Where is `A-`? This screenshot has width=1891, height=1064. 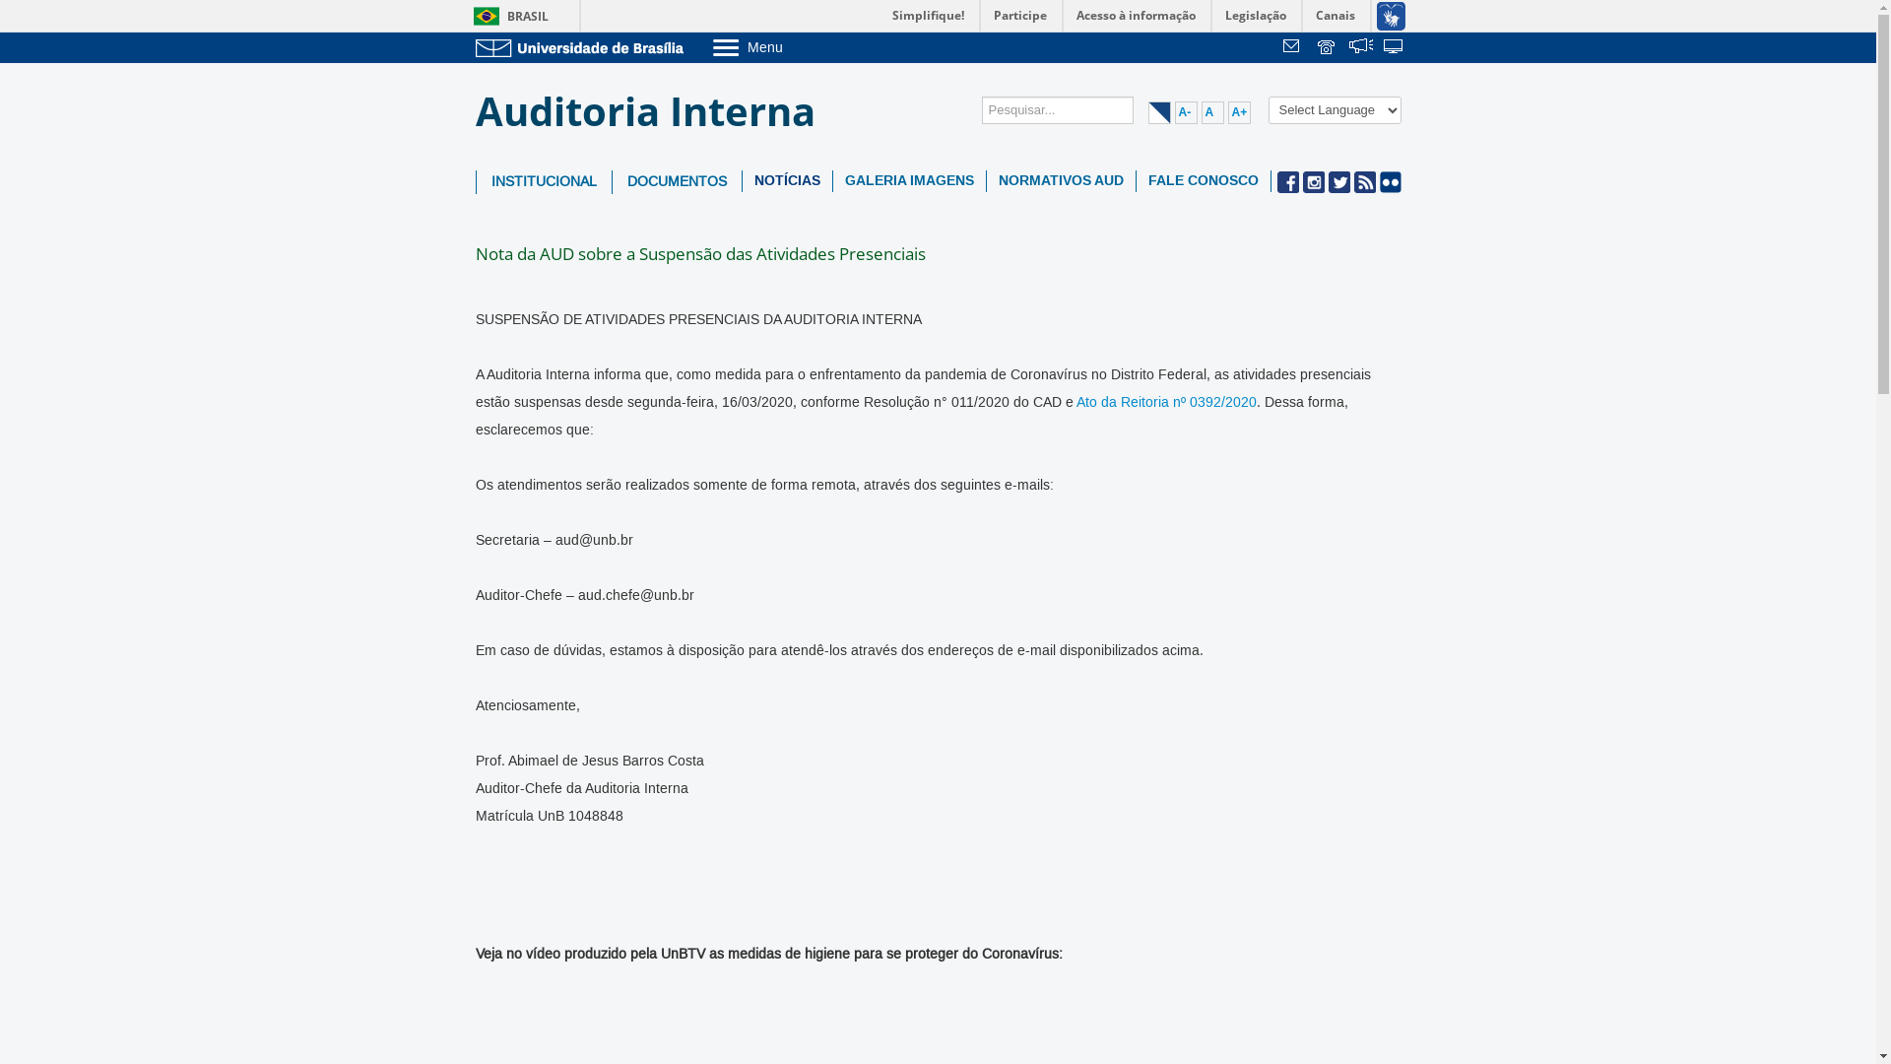
A- is located at coordinates (1186, 112).